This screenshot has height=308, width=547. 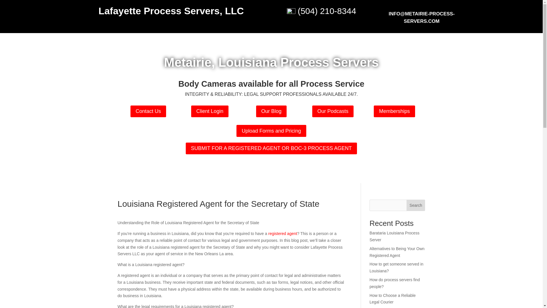 I want to click on Memberships, so click(x=394, y=111).